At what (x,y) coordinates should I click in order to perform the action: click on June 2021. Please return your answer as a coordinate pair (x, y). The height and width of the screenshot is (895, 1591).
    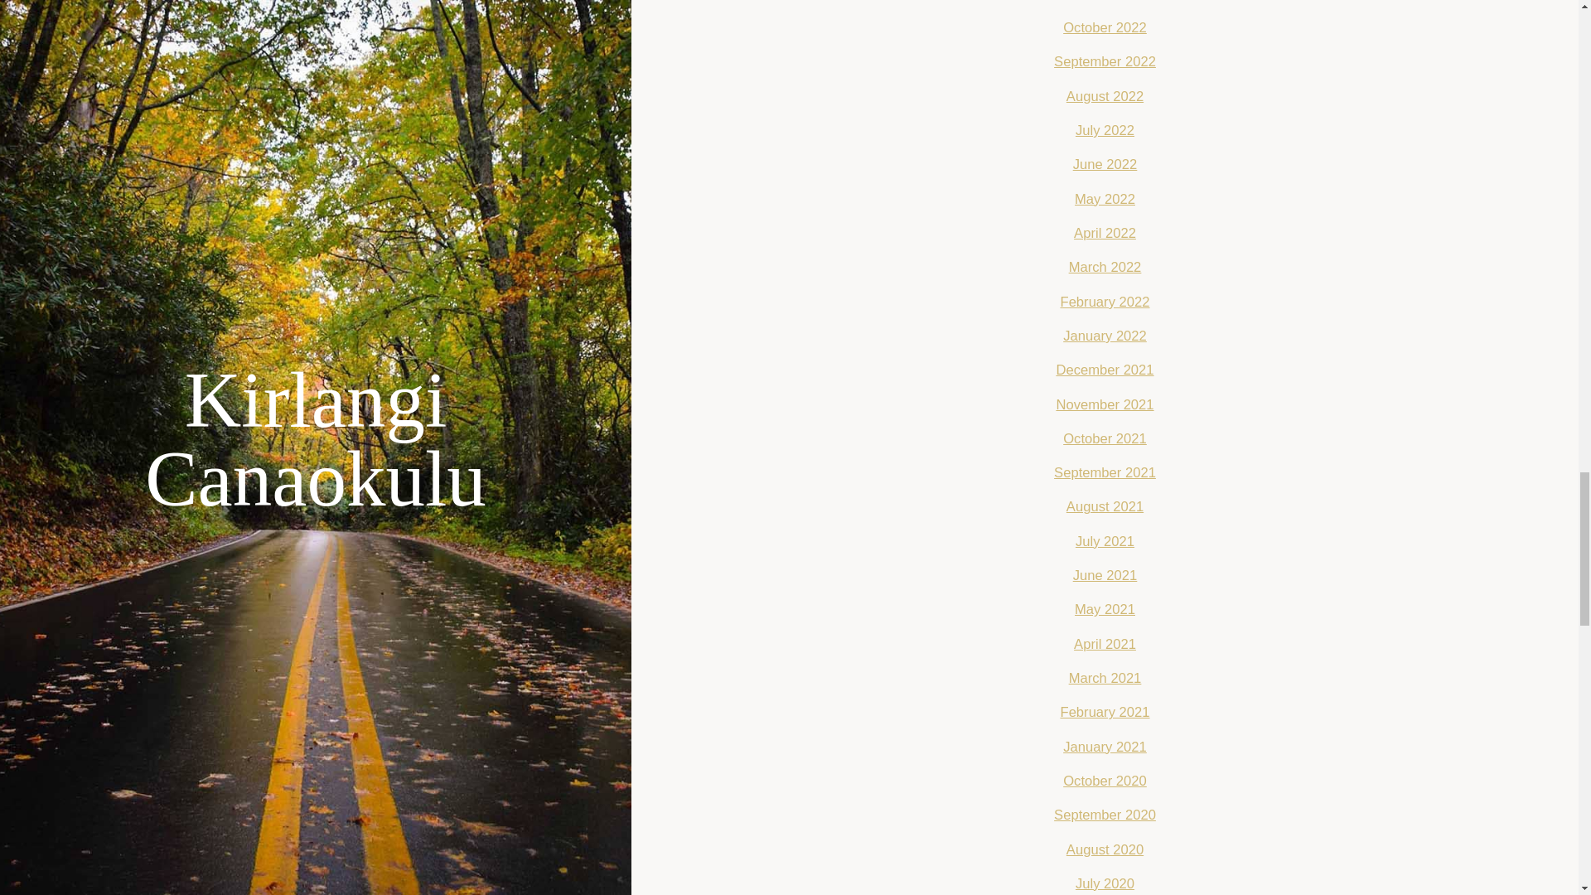
    Looking at the image, I should click on (1105, 575).